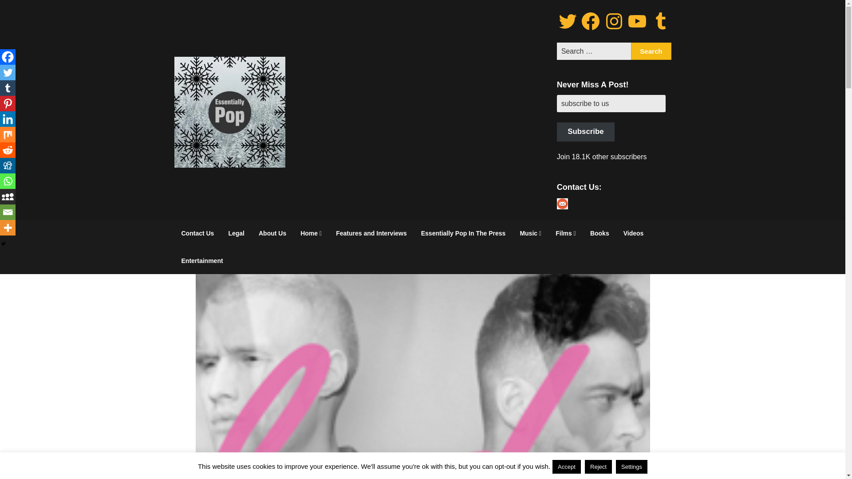 This screenshot has height=479, width=852. What do you see at coordinates (586, 132) in the screenshot?
I see `Subscribe` at bounding box center [586, 132].